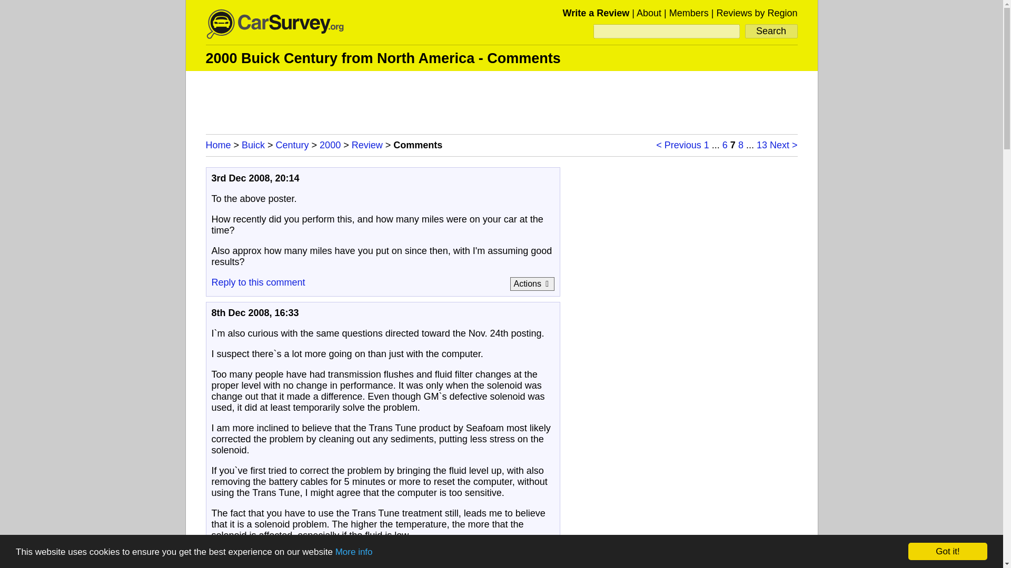 The height and width of the screenshot is (568, 1011). I want to click on Century, so click(293, 145).